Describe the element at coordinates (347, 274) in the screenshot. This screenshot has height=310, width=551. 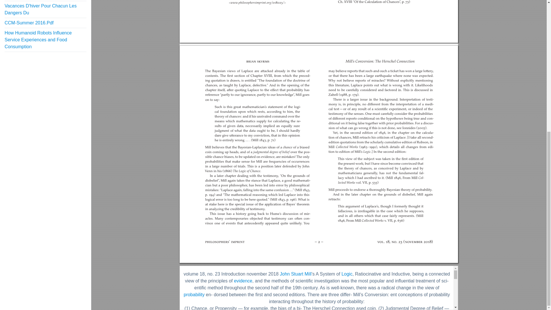
I see `Logic` at that location.